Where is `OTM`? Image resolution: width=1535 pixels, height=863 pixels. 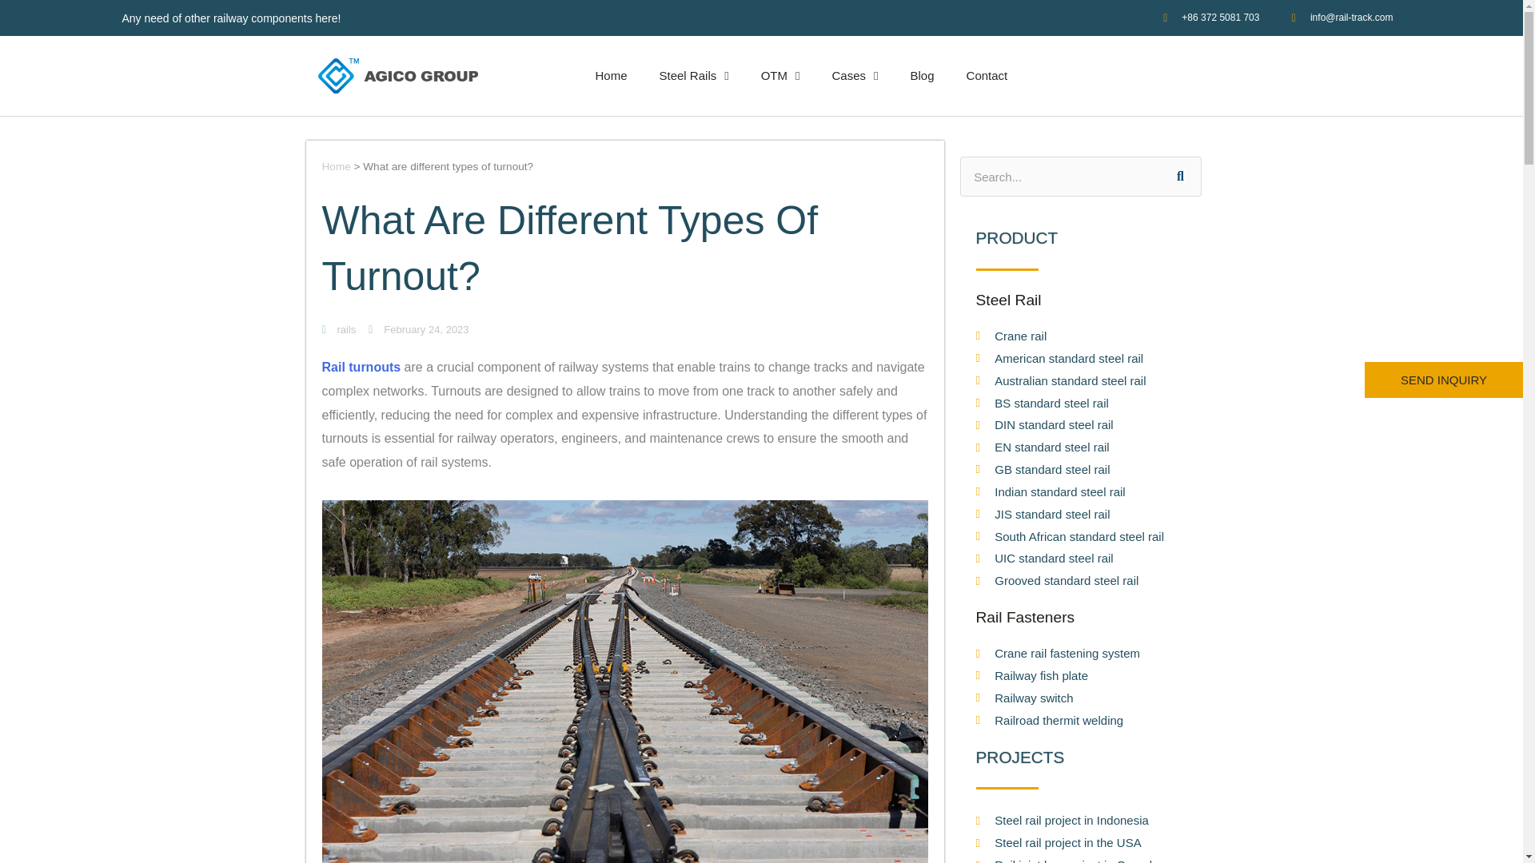
OTM is located at coordinates (780, 75).